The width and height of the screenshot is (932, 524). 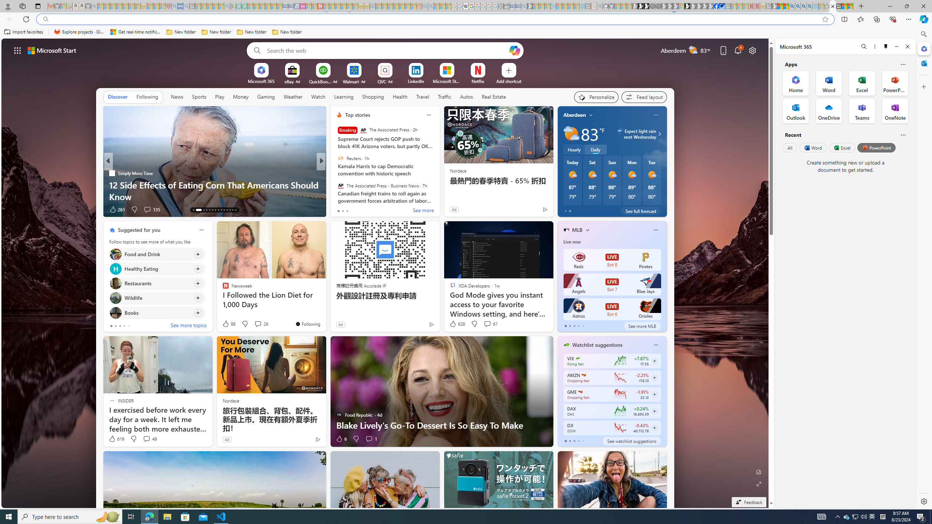 What do you see at coordinates (372, 210) in the screenshot?
I see `View comments 67 Comment` at bounding box center [372, 210].